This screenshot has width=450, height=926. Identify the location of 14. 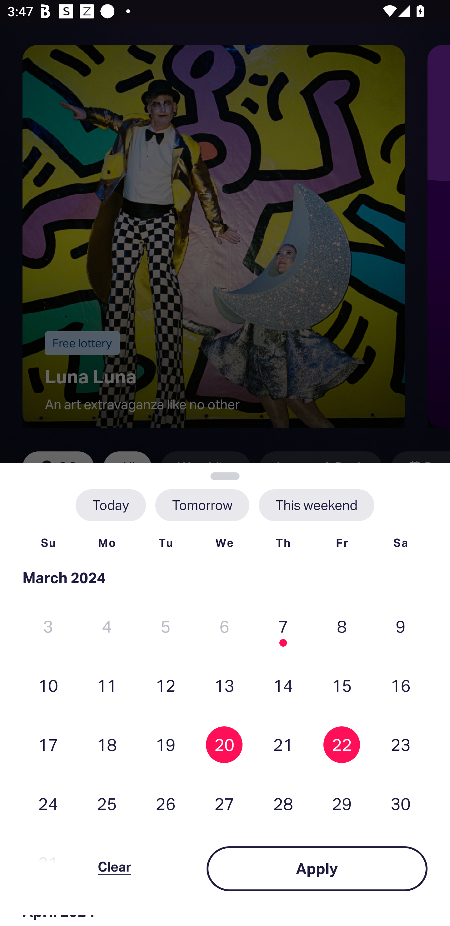
(283, 685).